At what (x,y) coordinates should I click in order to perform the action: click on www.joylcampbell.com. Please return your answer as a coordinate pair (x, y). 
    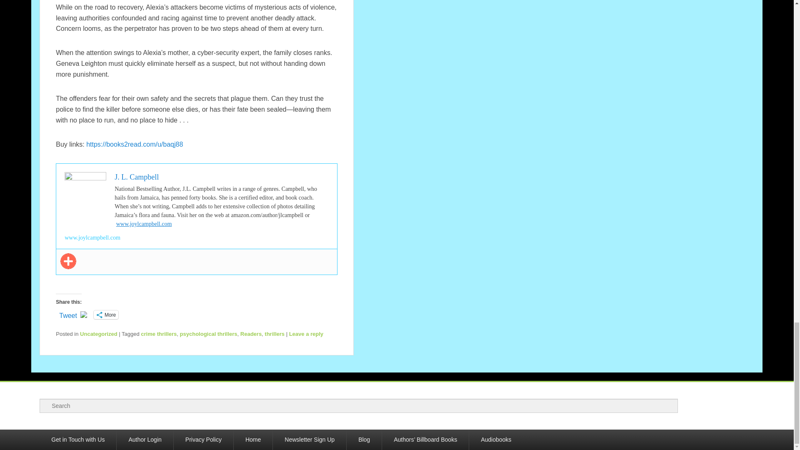
    Looking at the image, I should click on (92, 237).